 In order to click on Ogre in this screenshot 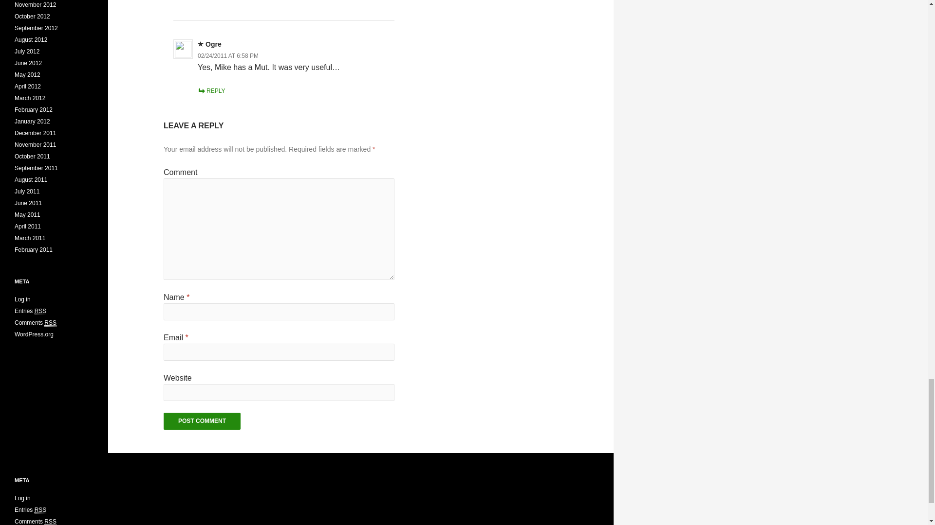, I will do `click(213, 44)`.